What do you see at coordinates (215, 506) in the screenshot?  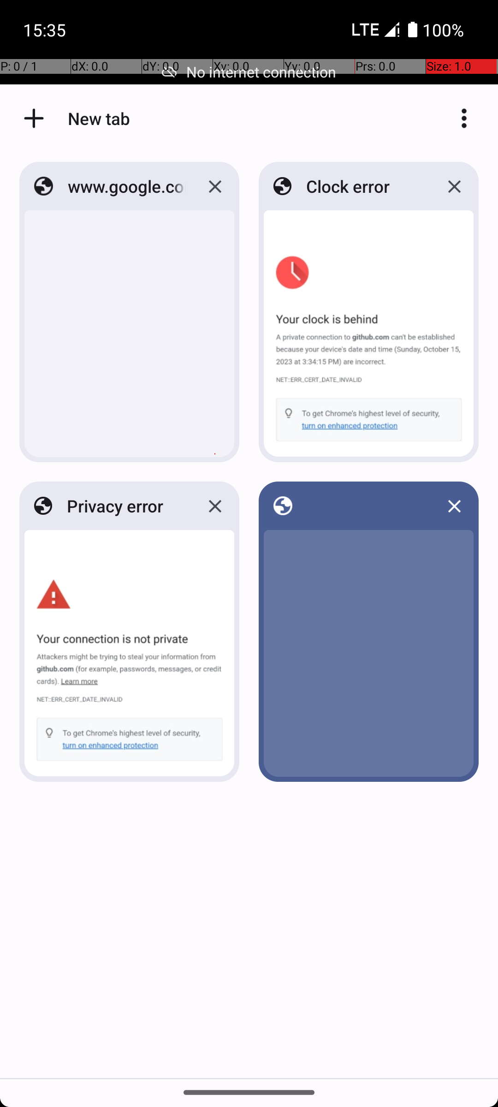 I see `Close Privacy error tab` at bounding box center [215, 506].